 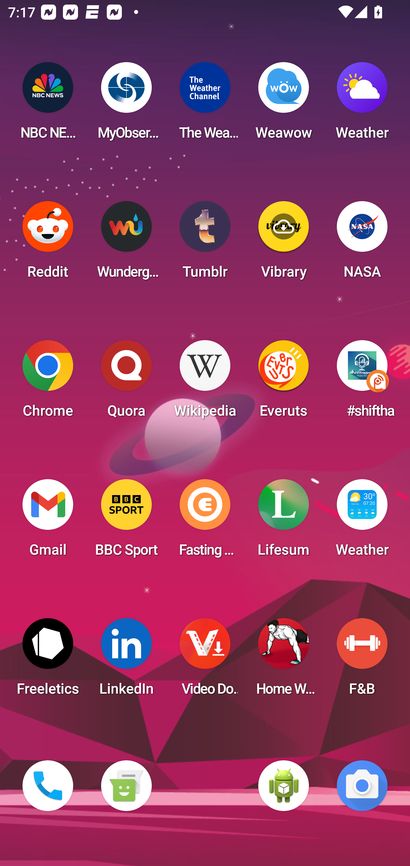 I want to click on F&B, so click(x=362, y=660).